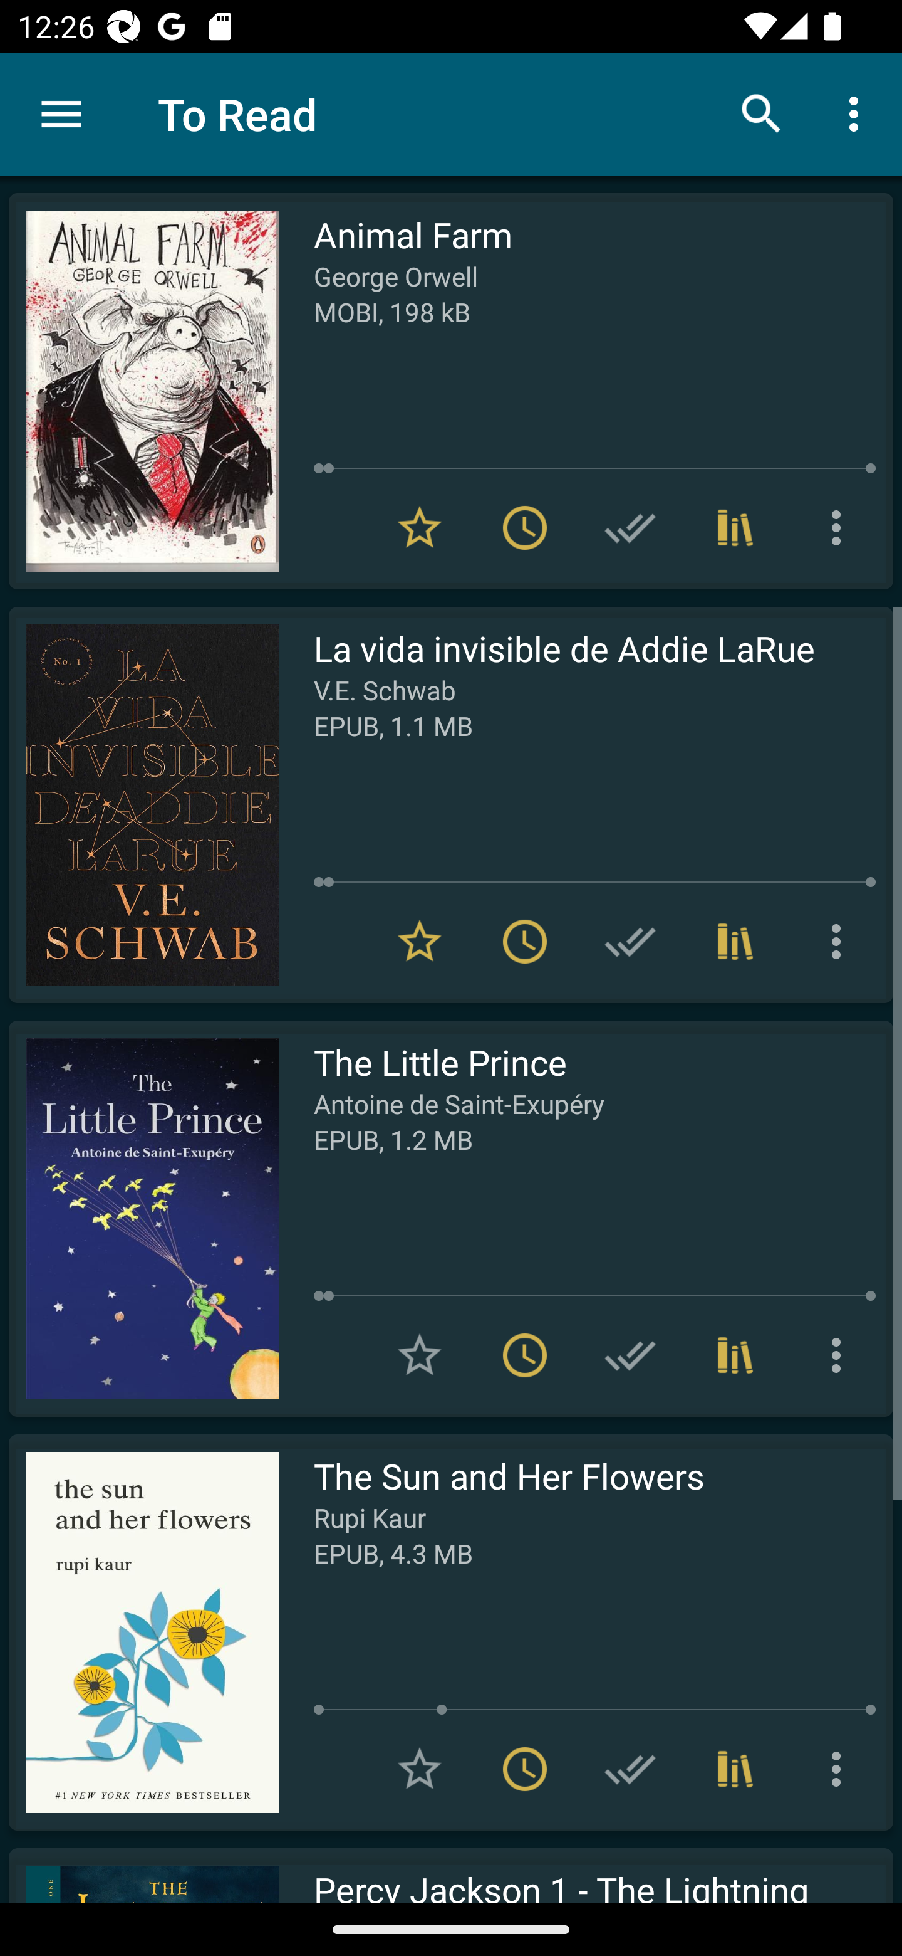 This screenshot has height=1956, width=902. I want to click on Collections (1), so click(735, 1769).